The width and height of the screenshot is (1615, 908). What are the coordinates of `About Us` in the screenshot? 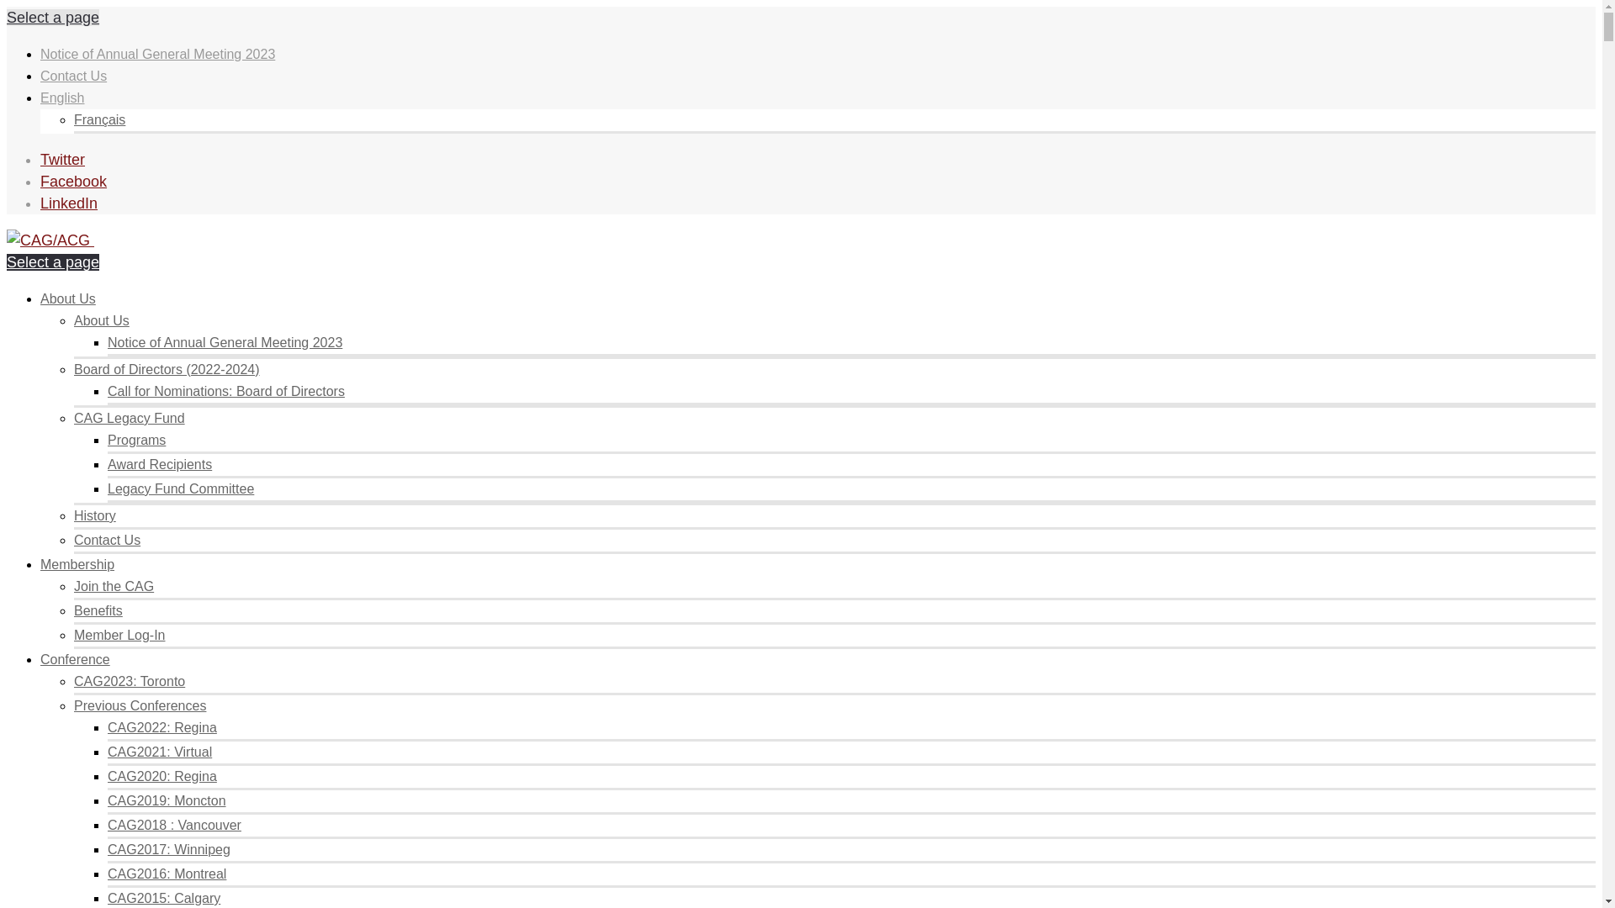 It's located at (68, 299).